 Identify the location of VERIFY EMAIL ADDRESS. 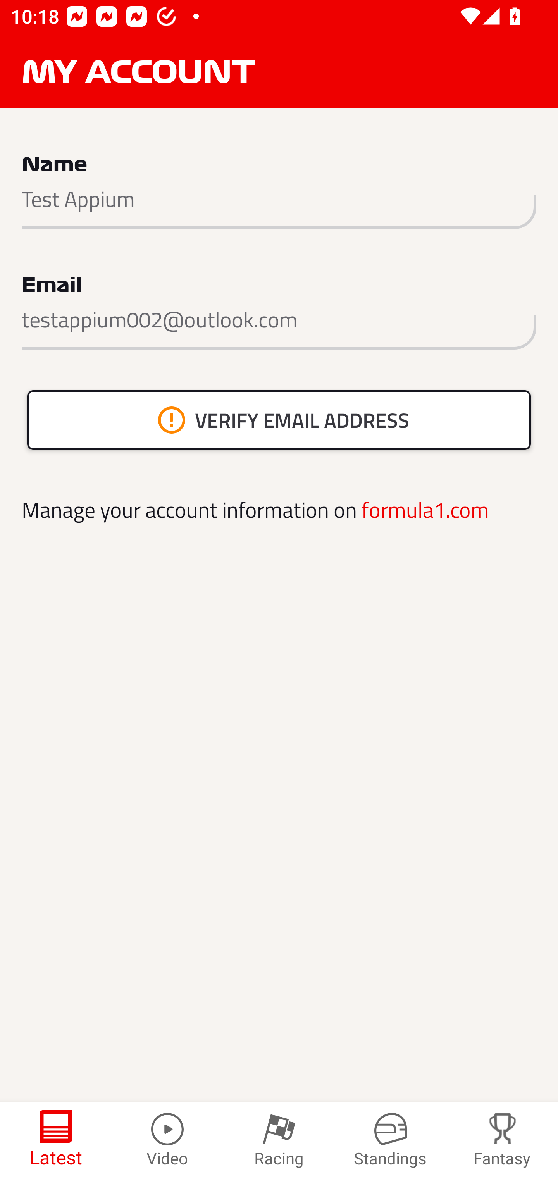
(279, 420).